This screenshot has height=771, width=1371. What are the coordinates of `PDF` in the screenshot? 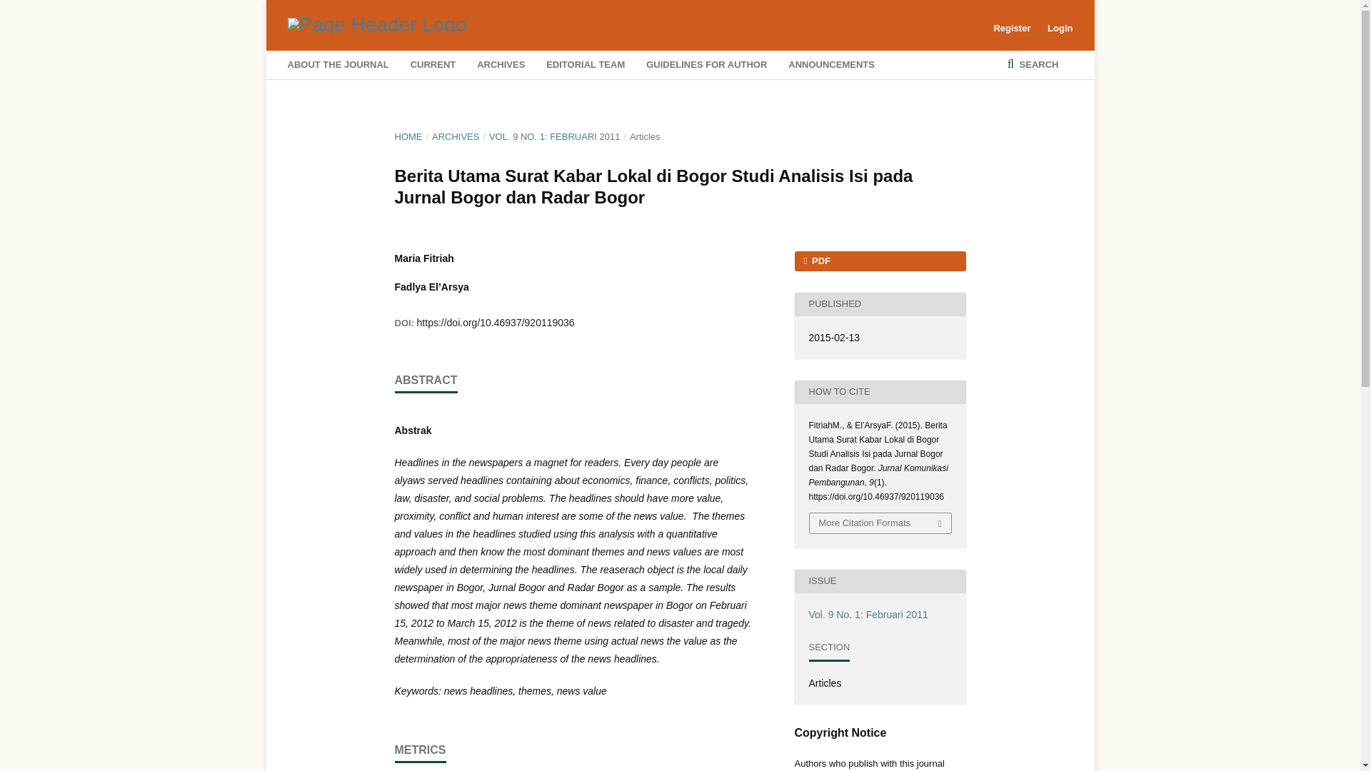 It's located at (879, 261).